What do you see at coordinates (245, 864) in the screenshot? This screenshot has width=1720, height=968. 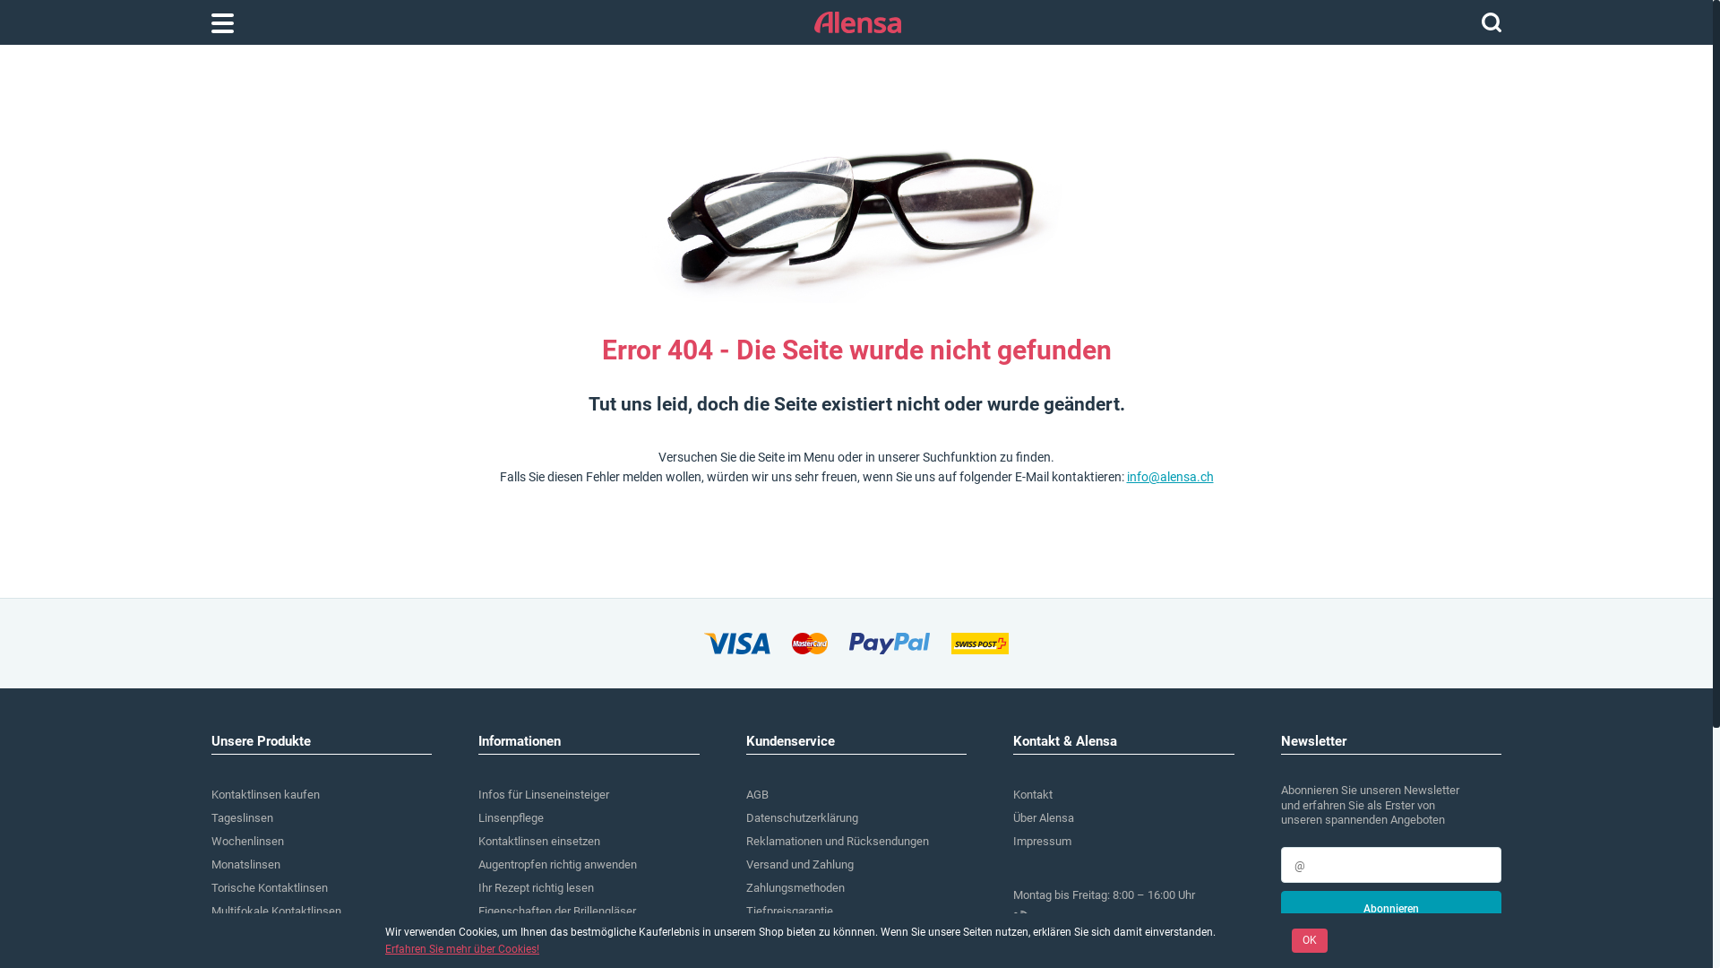 I see `Monatslinsen` at bounding box center [245, 864].